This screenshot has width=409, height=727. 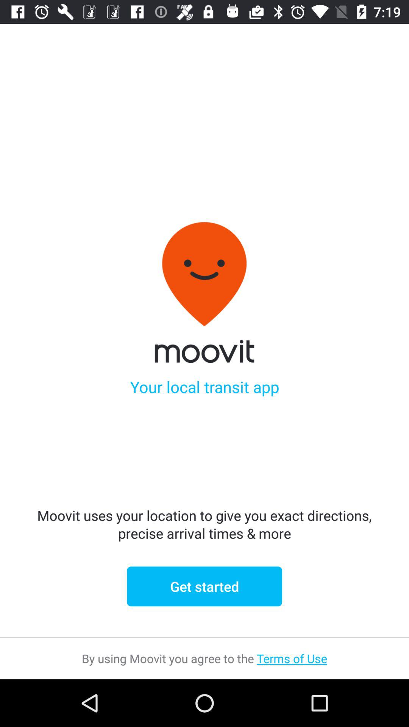 I want to click on launch the by using moovit, so click(x=204, y=658).